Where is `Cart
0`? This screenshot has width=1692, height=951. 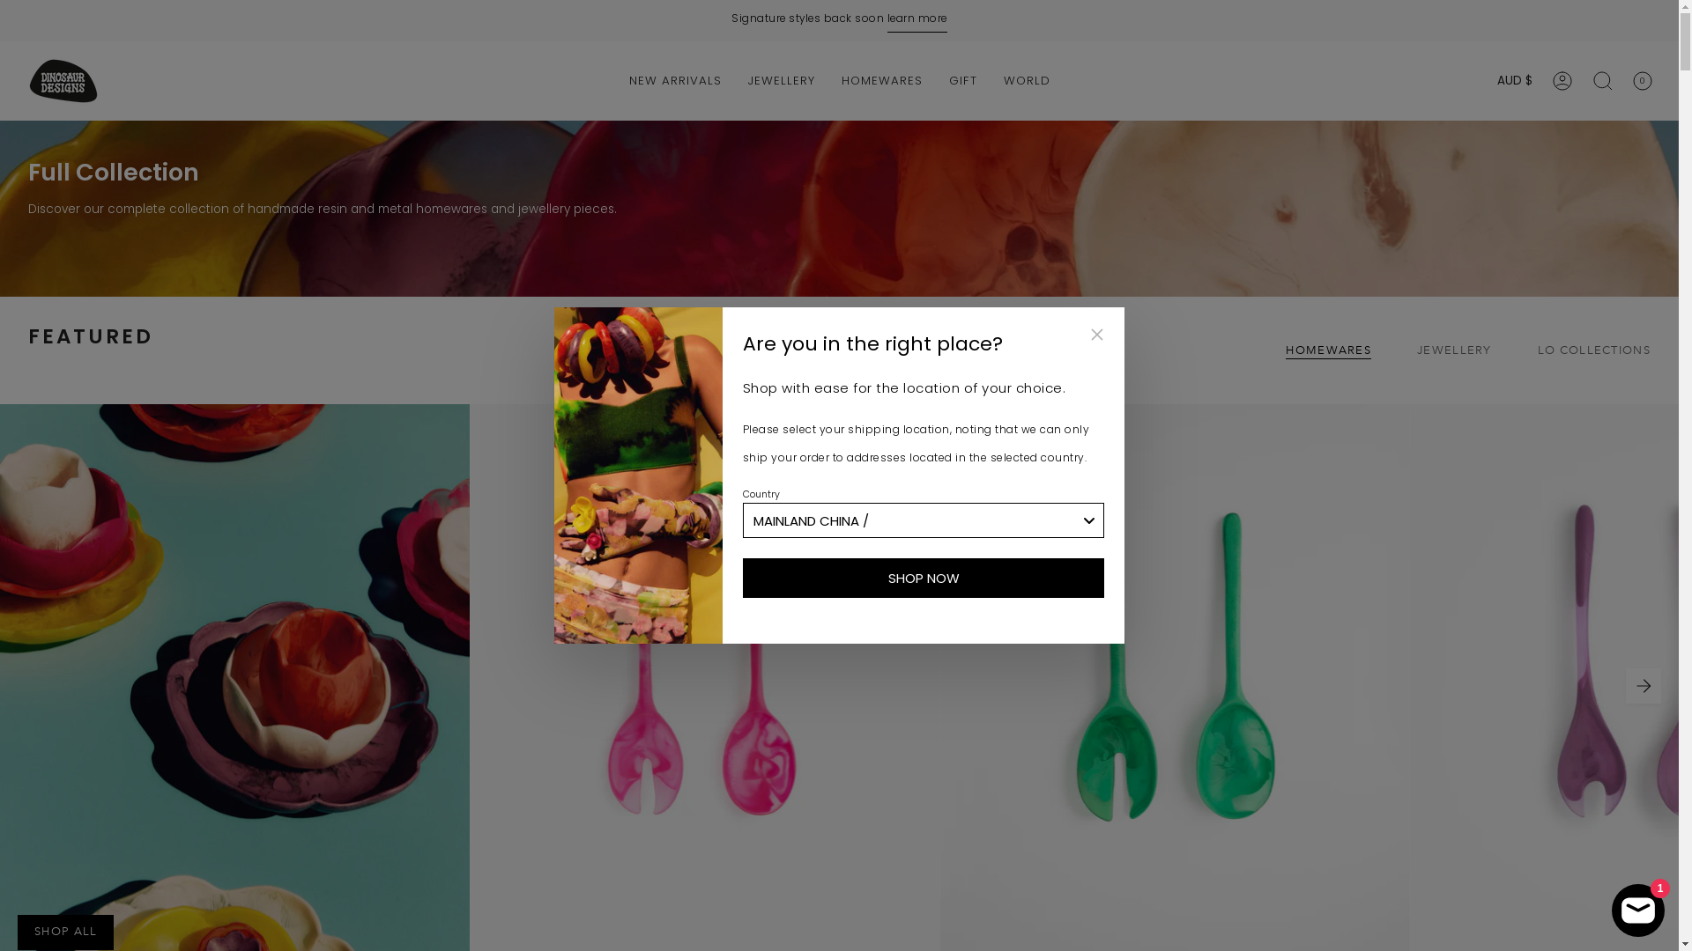
Cart
0 is located at coordinates (1642, 81).